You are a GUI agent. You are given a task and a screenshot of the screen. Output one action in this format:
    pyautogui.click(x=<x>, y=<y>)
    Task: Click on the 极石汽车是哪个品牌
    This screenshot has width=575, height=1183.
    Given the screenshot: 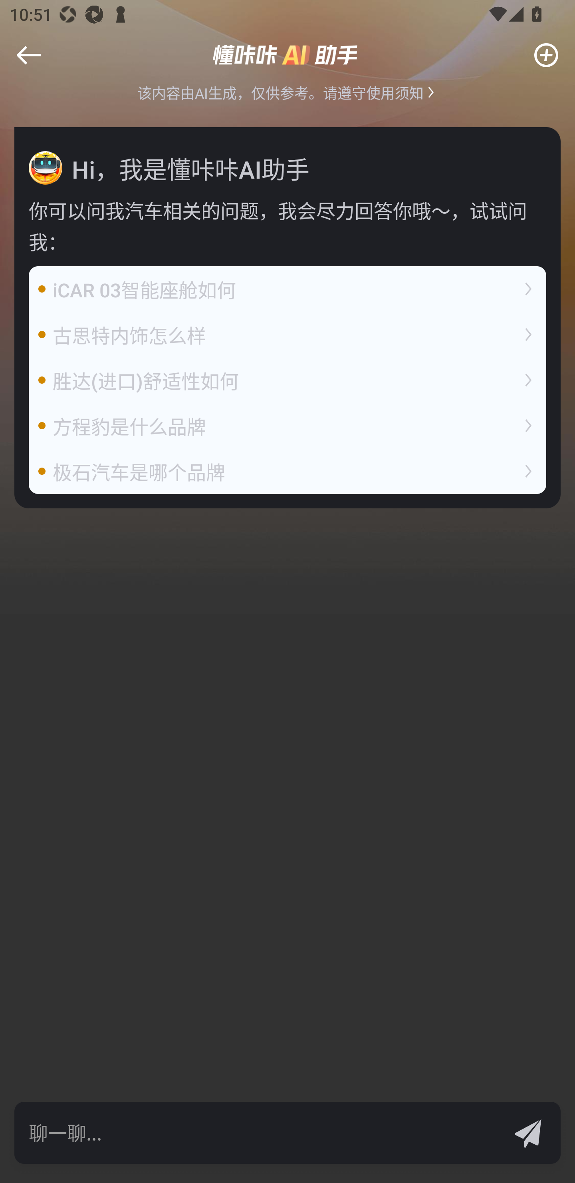 What is the action you would take?
    pyautogui.click(x=287, y=471)
    